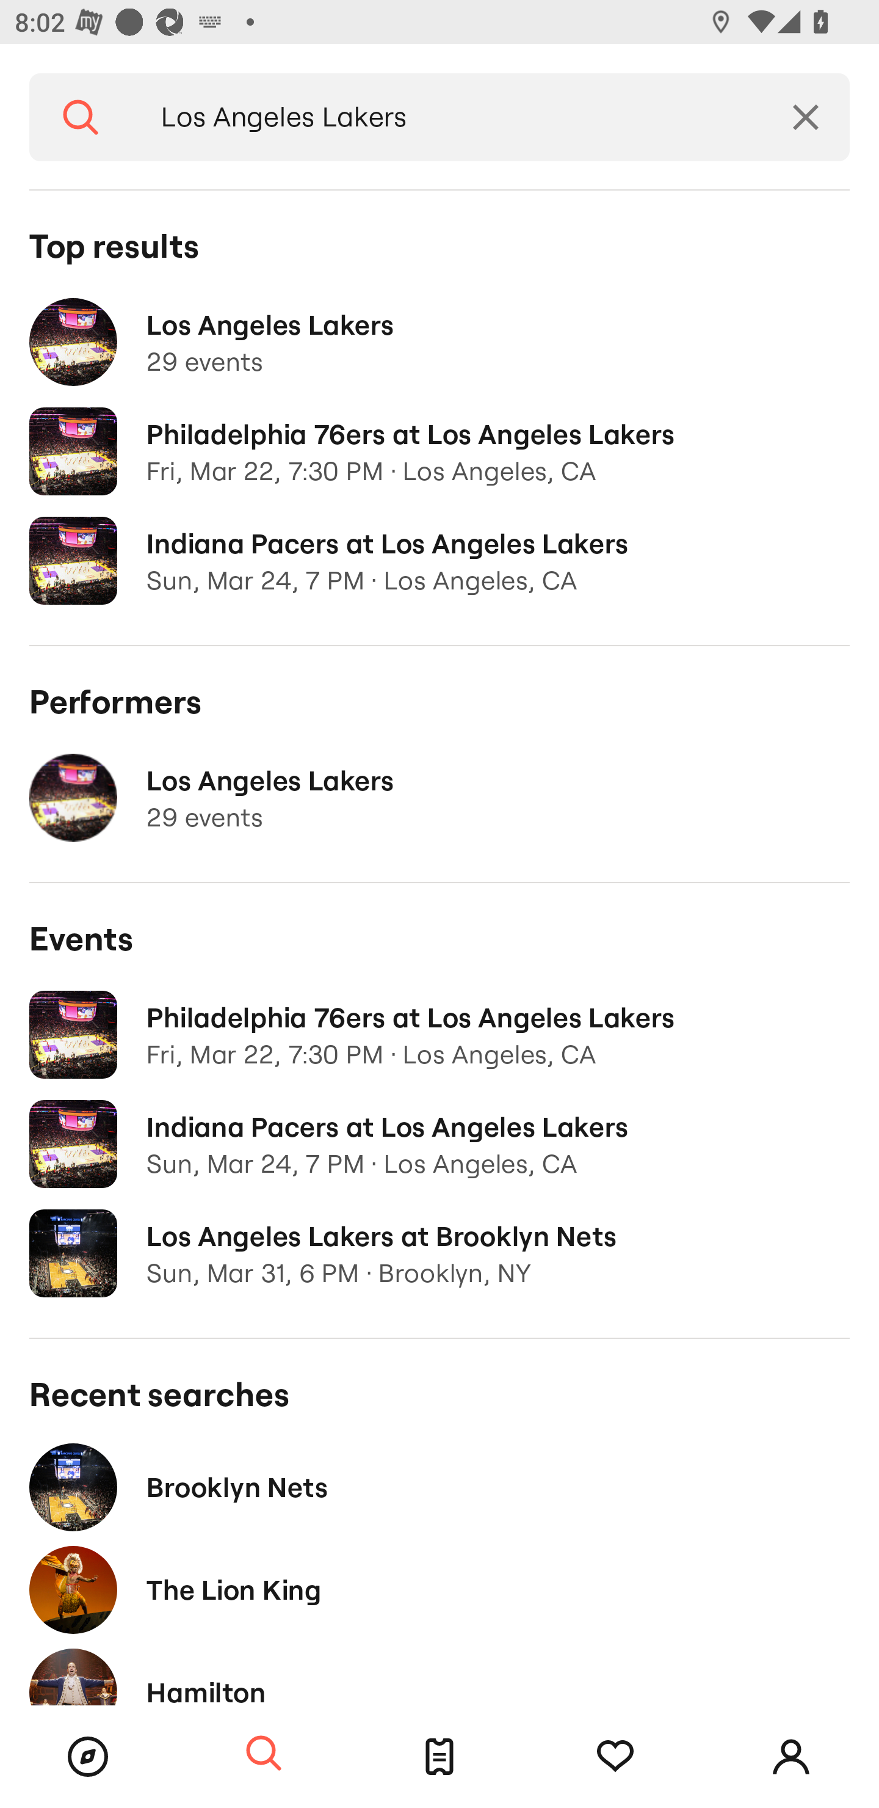  What do you see at coordinates (88, 1757) in the screenshot?
I see `Browse` at bounding box center [88, 1757].